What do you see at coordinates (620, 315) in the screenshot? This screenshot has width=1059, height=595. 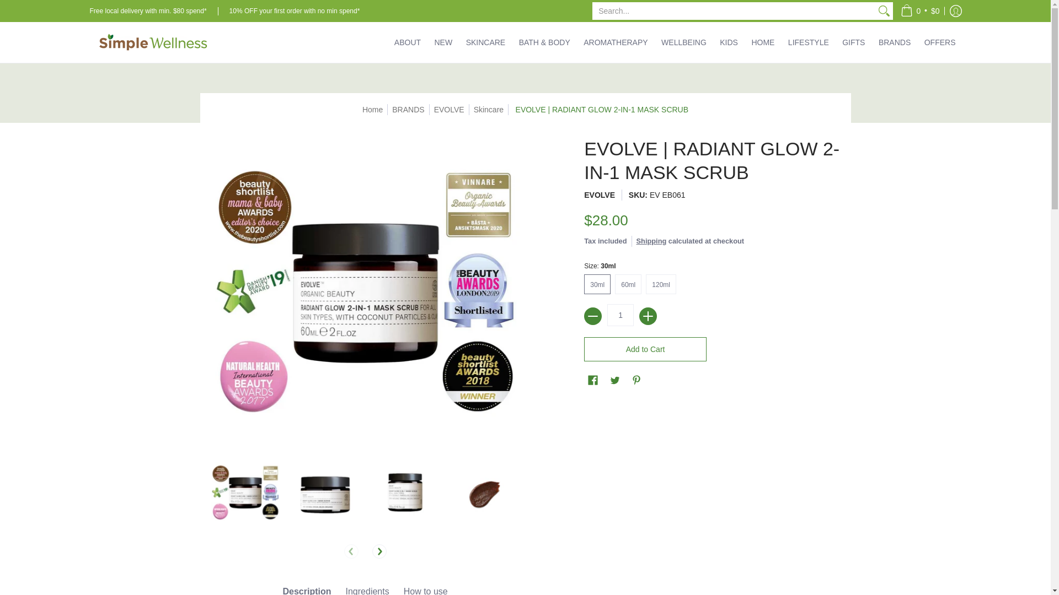 I see `1` at bounding box center [620, 315].